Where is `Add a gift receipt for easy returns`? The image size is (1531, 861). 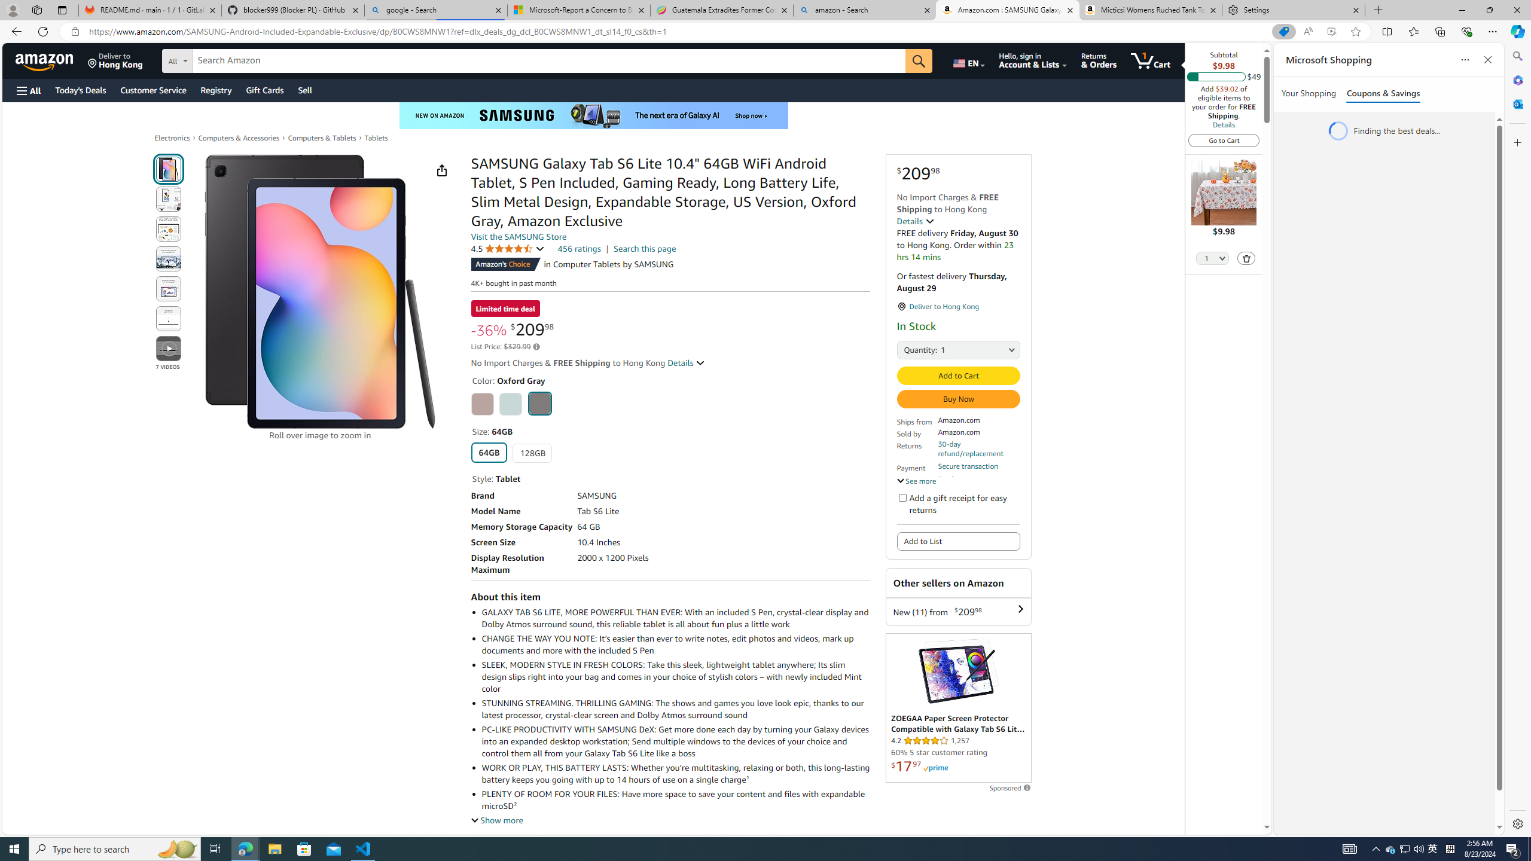
Add a gift receipt for easy returns is located at coordinates (902, 497).